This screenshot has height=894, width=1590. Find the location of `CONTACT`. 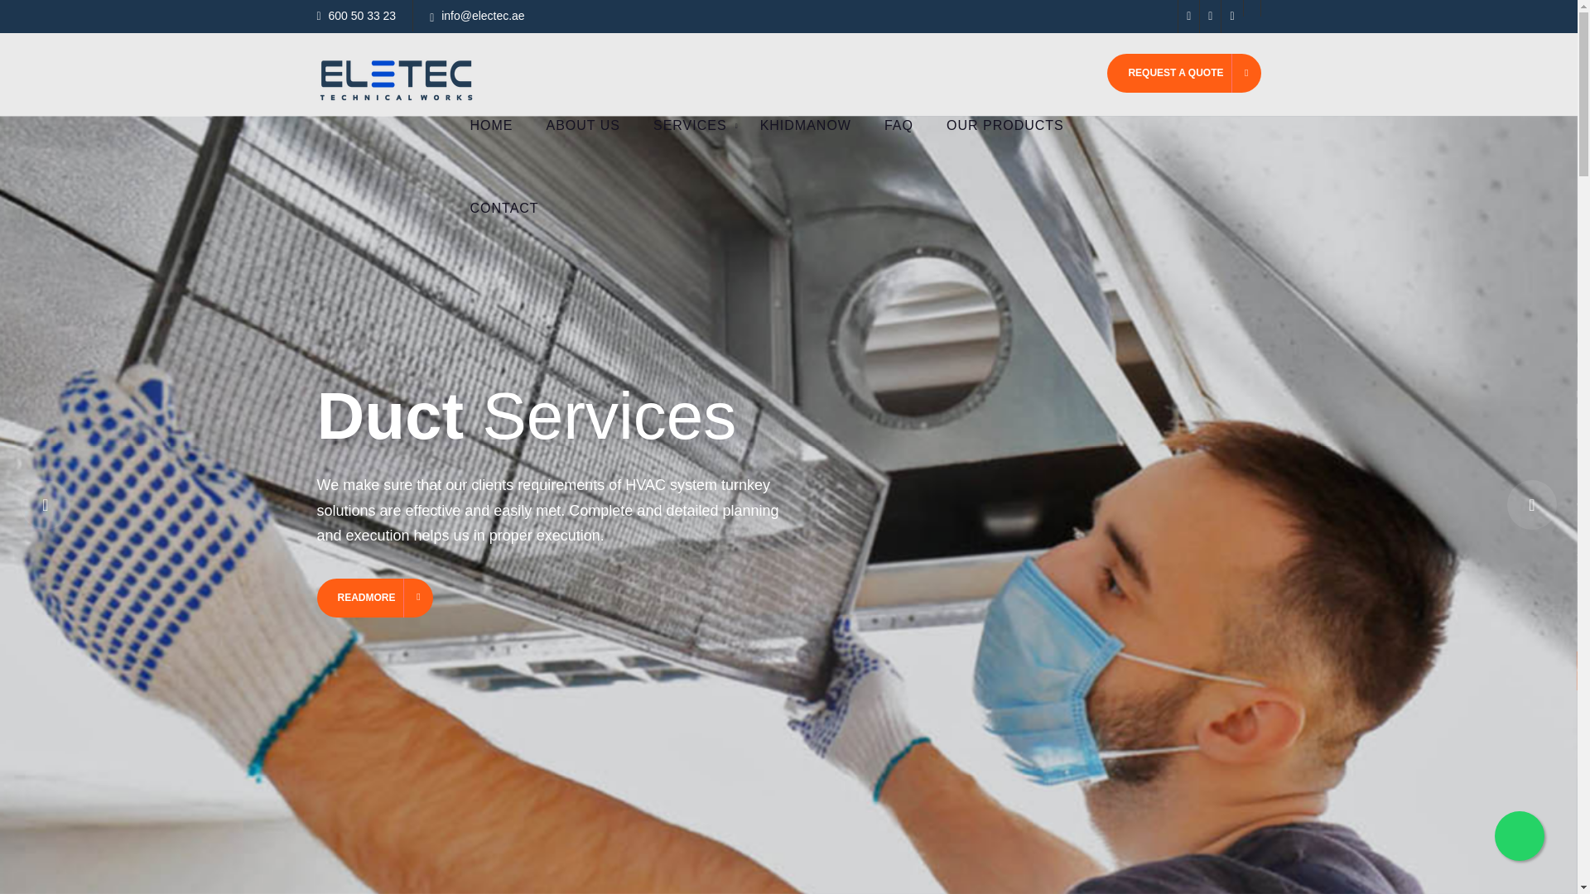

CONTACT is located at coordinates (503, 209).